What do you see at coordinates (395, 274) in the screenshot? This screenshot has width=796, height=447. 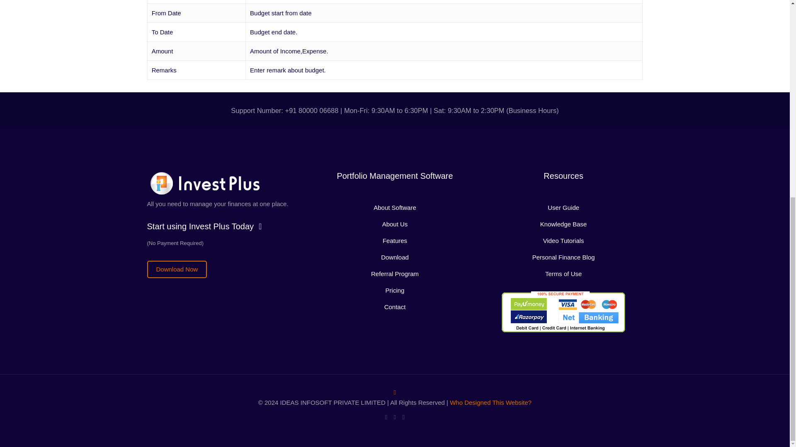 I see `Referral Program` at bounding box center [395, 274].